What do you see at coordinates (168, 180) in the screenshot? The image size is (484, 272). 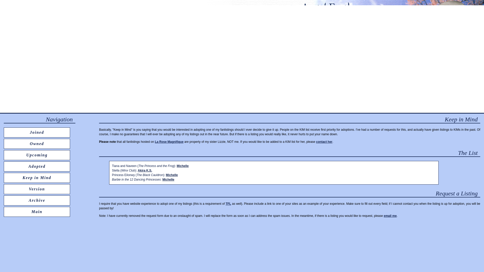 I see `Michelle` at bounding box center [168, 180].